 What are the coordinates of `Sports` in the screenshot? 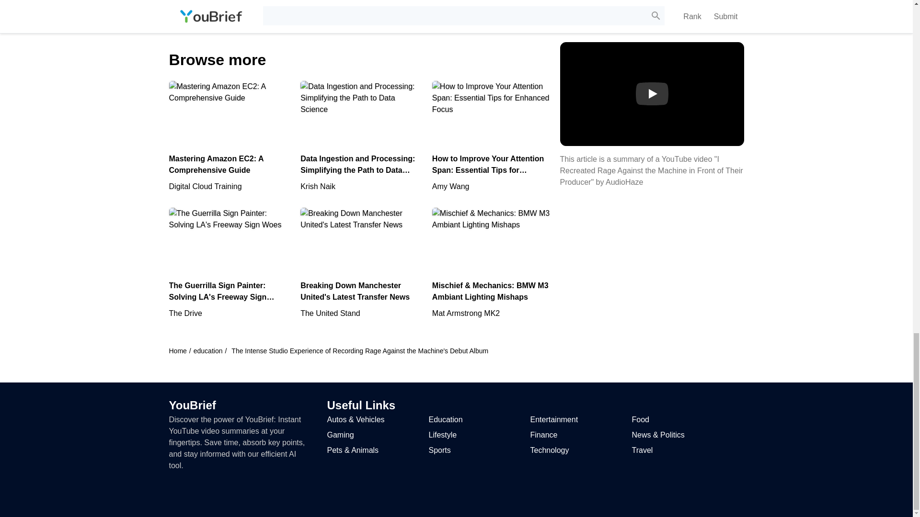 It's located at (439, 450).